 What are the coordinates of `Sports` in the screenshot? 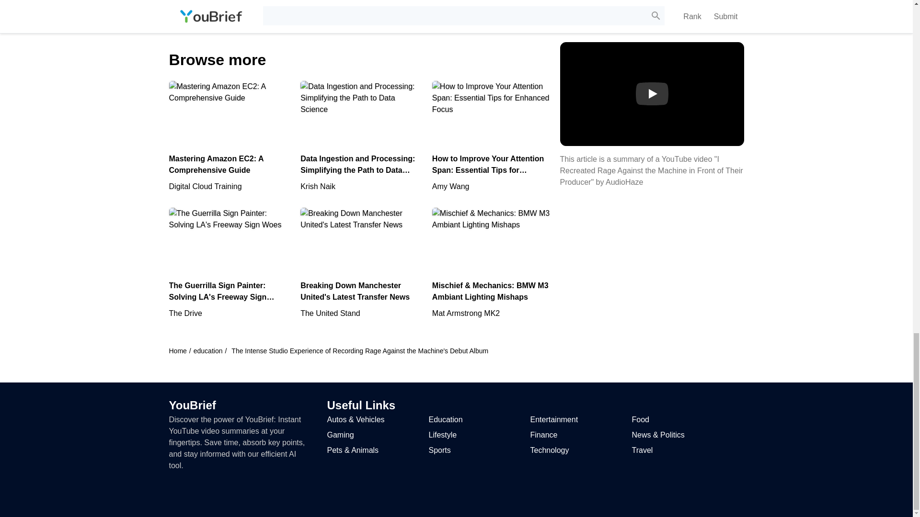 It's located at (439, 450).